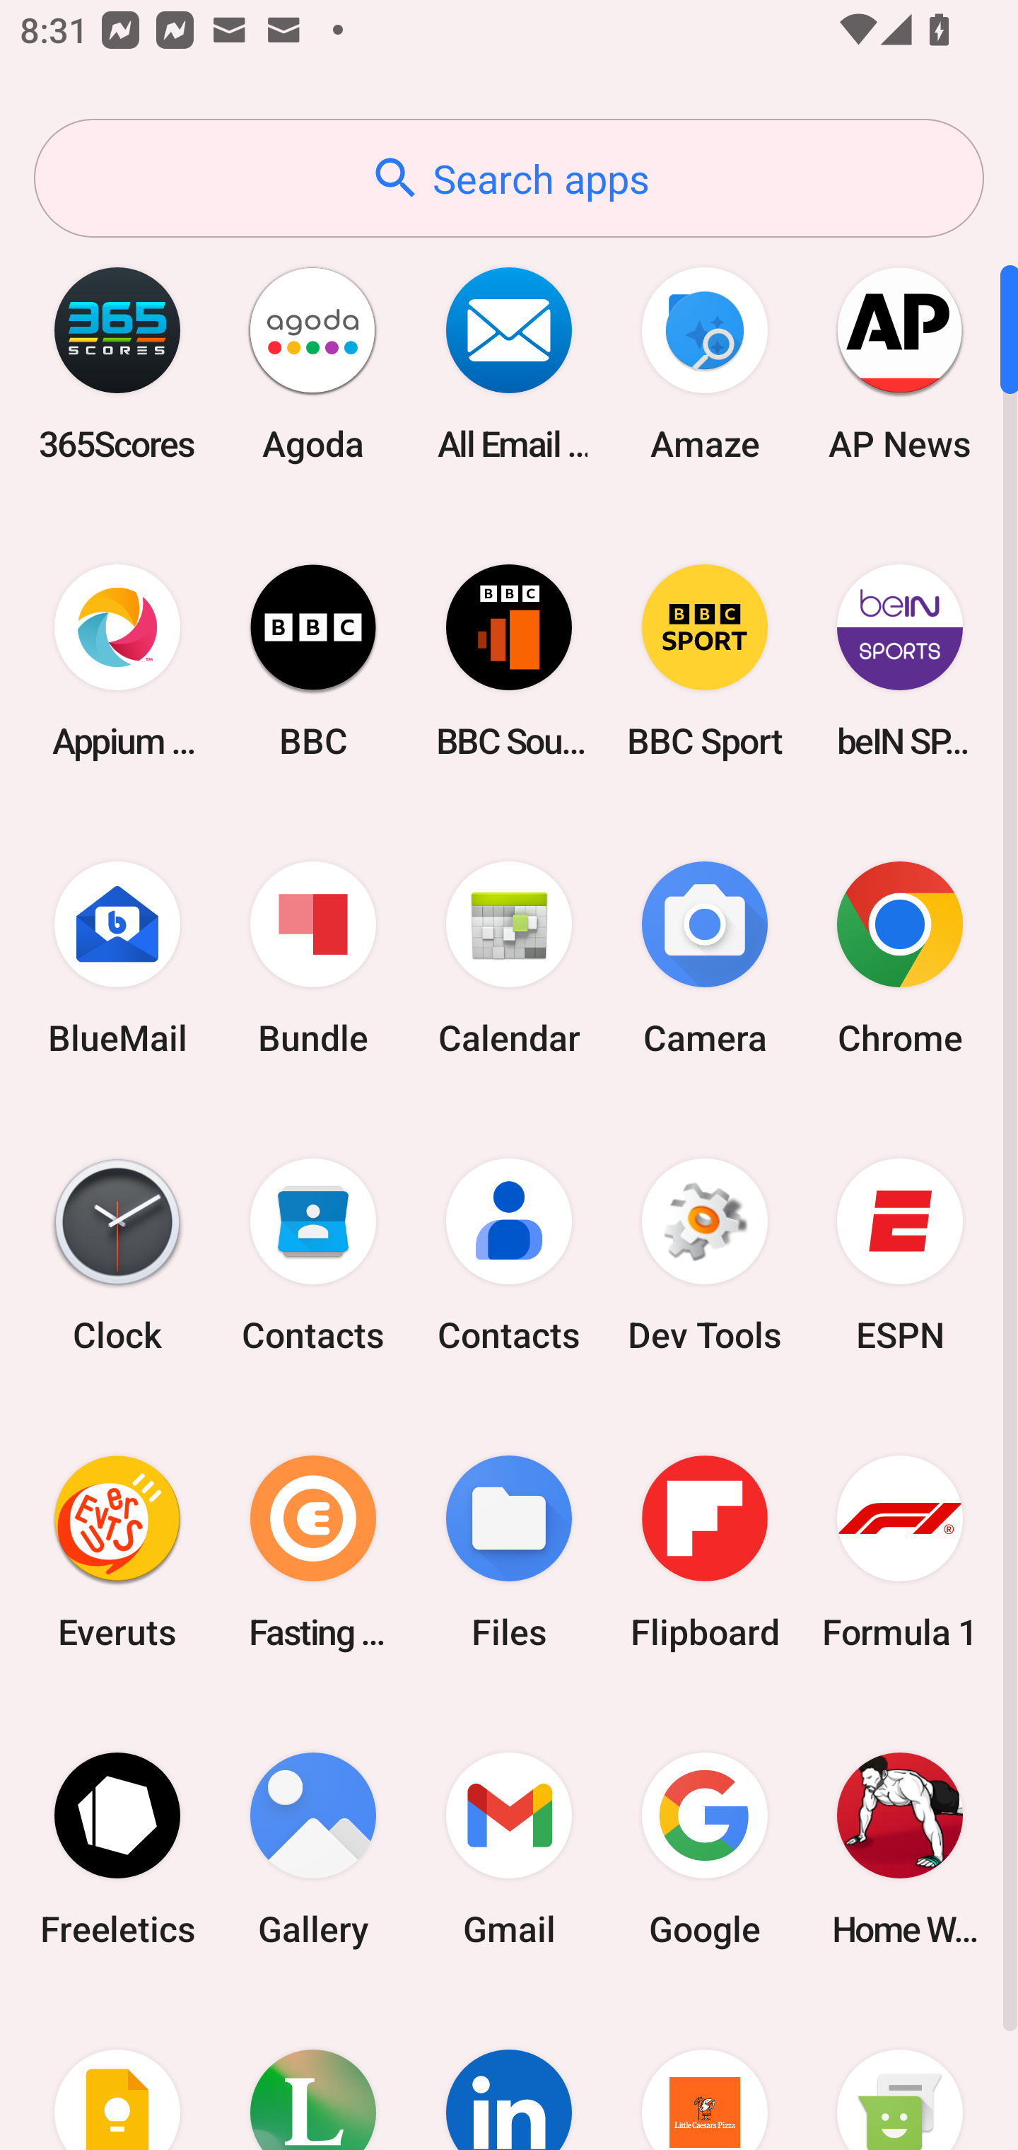  What do you see at coordinates (117, 1255) in the screenshot?
I see `Clock` at bounding box center [117, 1255].